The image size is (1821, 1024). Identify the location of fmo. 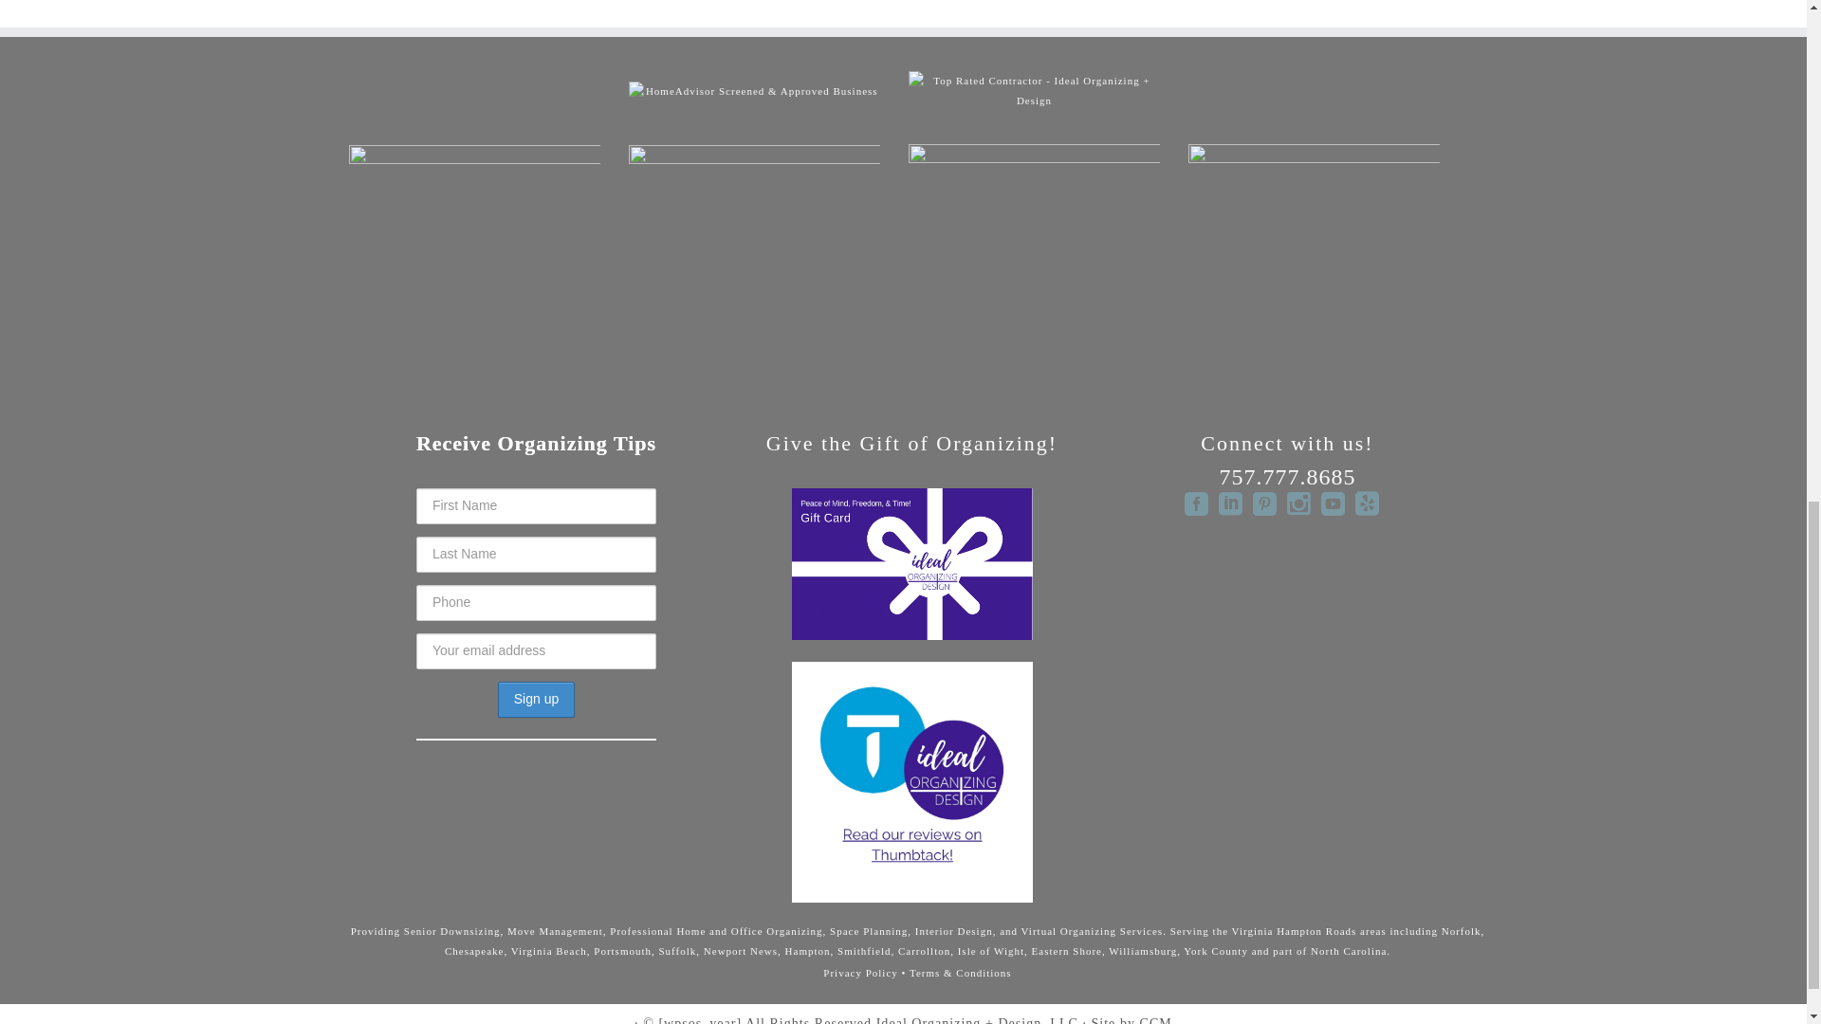
(1315, 254).